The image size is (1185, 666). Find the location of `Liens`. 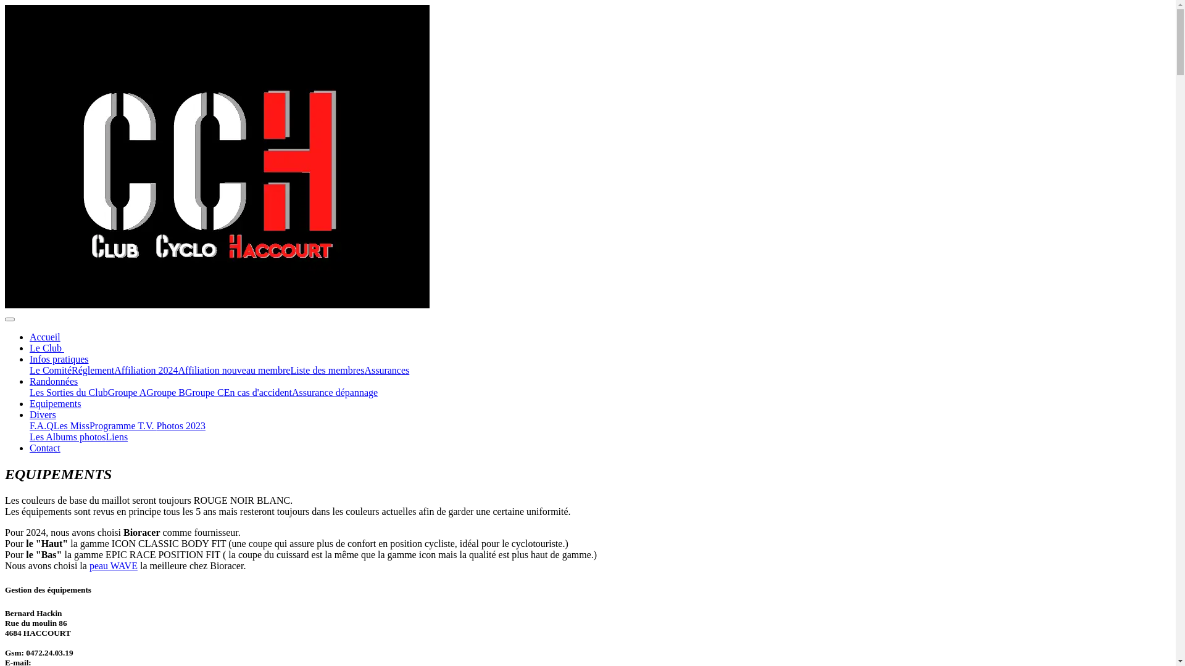

Liens is located at coordinates (117, 437).